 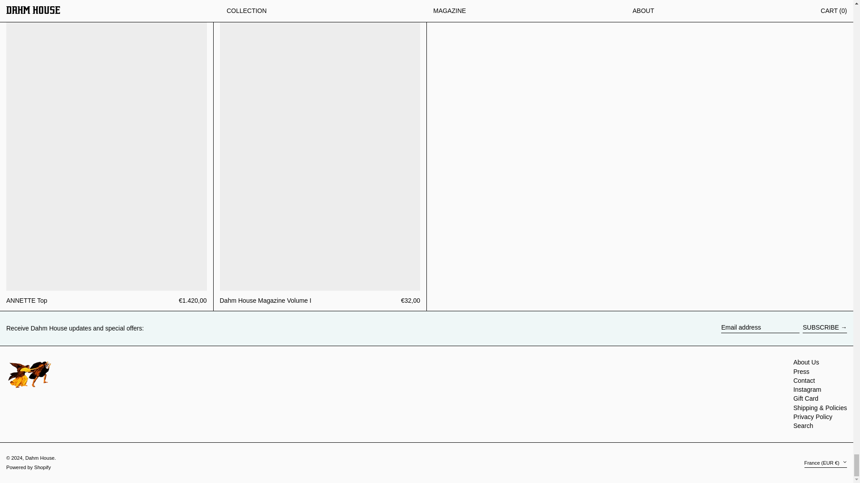 I want to click on Contact, so click(x=804, y=380).